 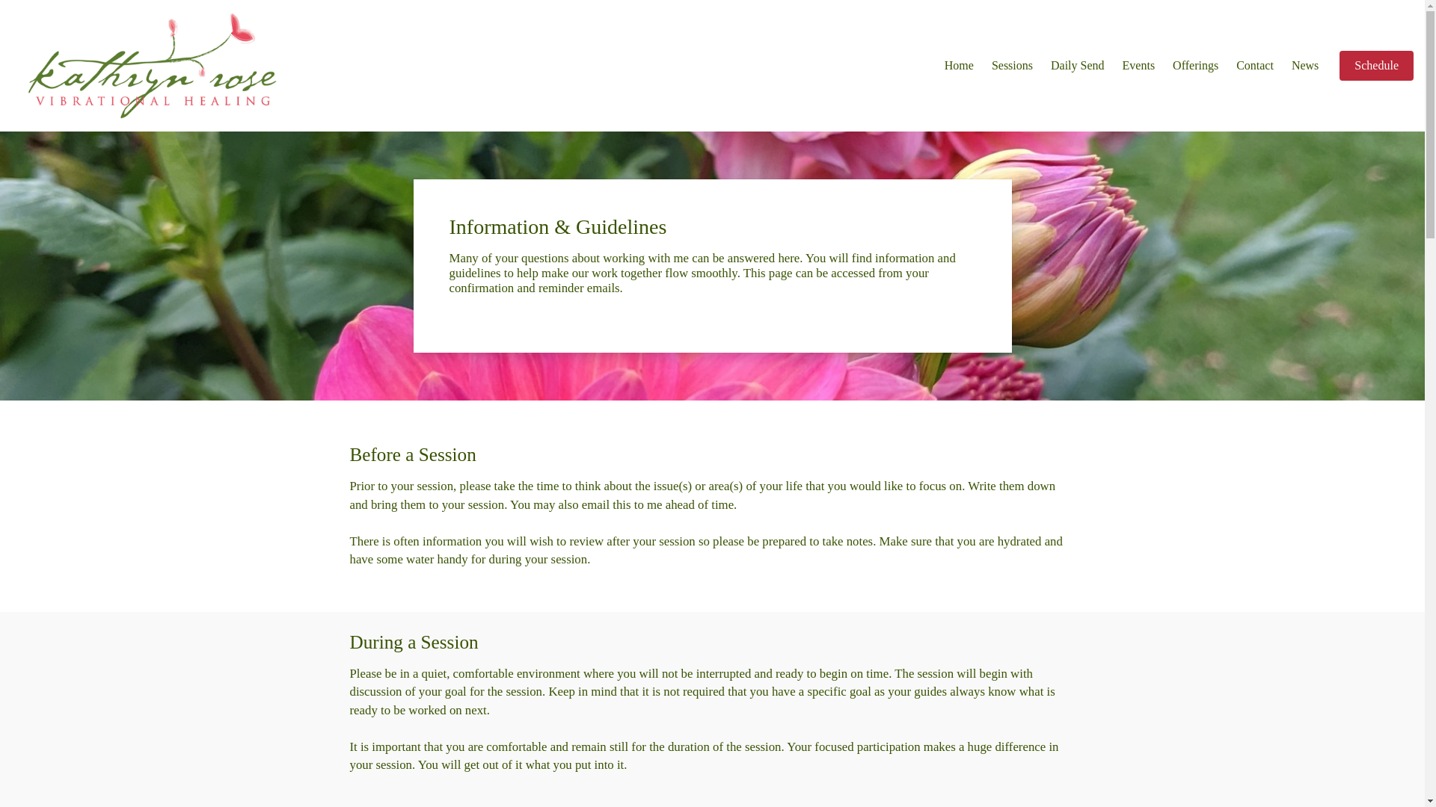 I want to click on Home, so click(x=959, y=65).